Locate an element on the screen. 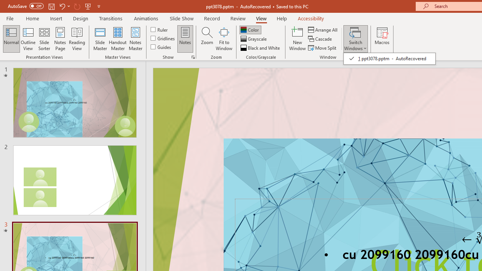  Notes Master is located at coordinates (136, 38).